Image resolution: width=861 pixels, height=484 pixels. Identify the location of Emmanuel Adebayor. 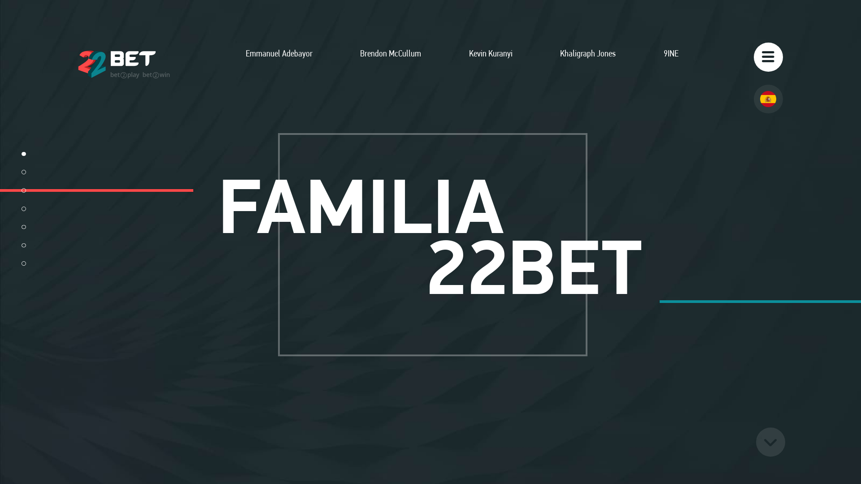
(279, 64).